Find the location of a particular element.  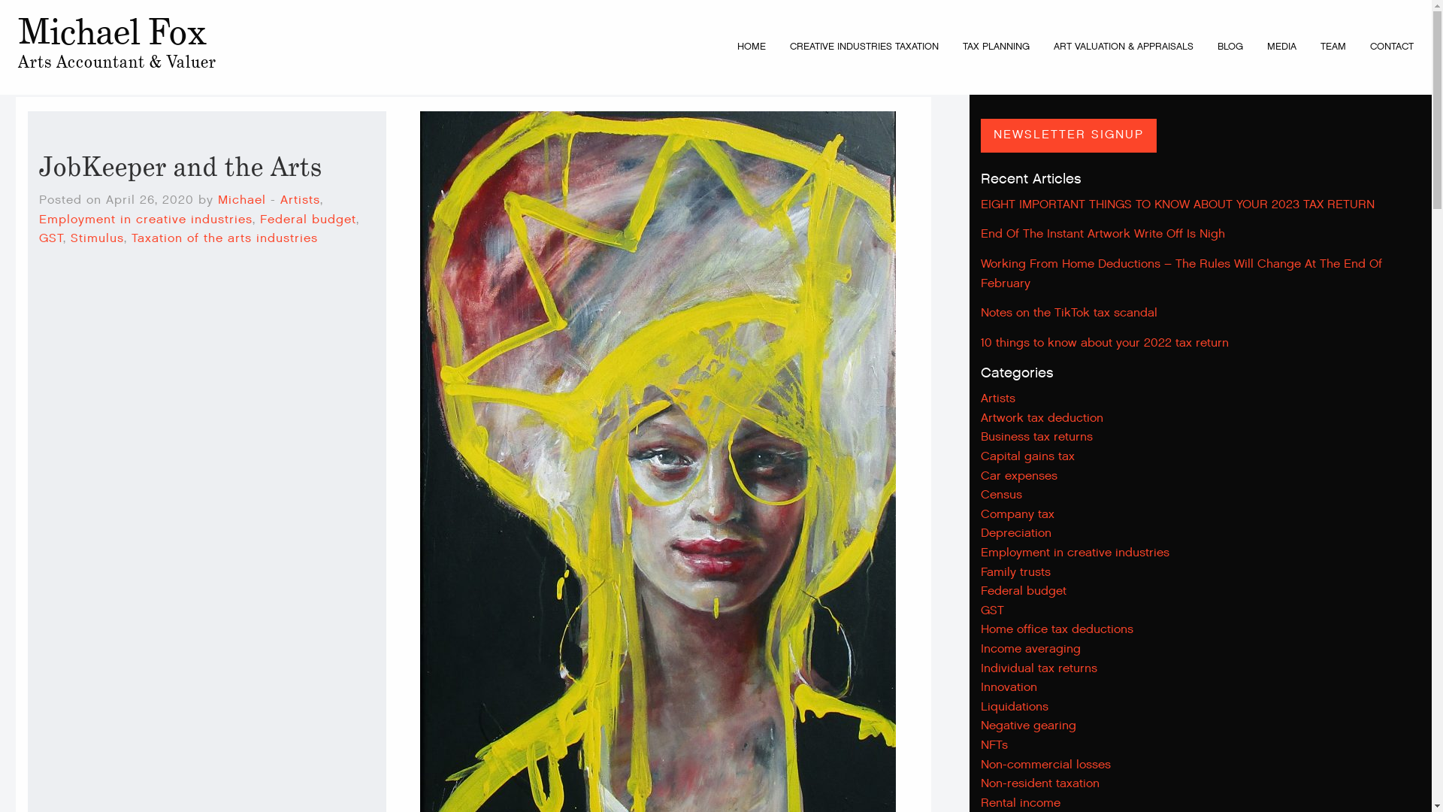

Capital gains tax is located at coordinates (1028, 457).